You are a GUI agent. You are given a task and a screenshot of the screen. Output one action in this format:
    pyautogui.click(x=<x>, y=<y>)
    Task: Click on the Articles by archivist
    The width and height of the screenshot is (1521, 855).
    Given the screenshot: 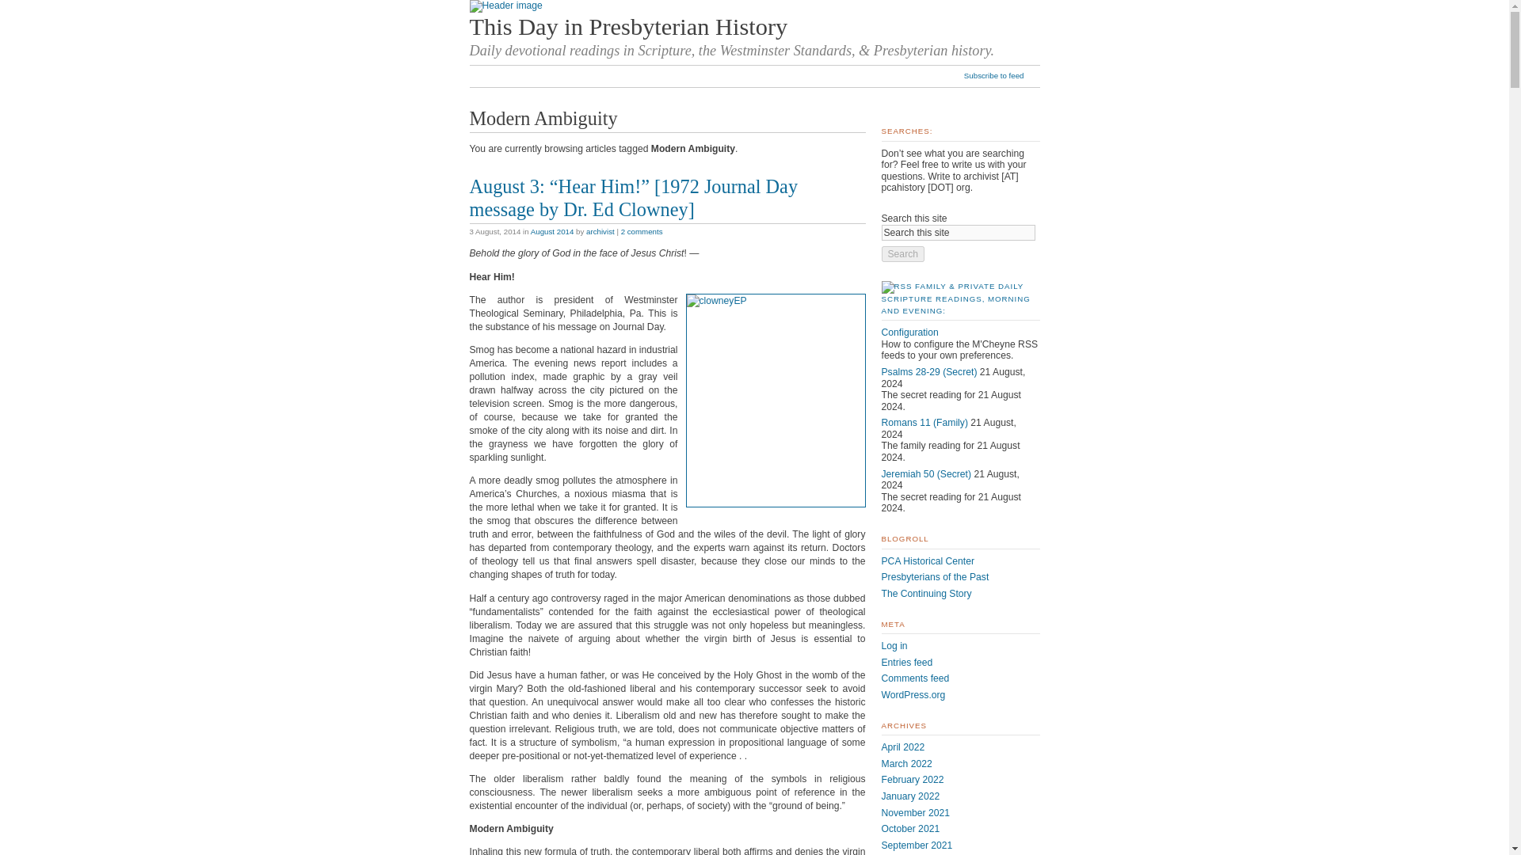 What is the action you would take?
    pyautogui.click(x=600, y=231)
    